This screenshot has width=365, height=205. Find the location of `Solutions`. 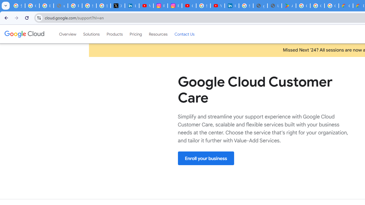

Solutions is located at coordinates (91, 34).